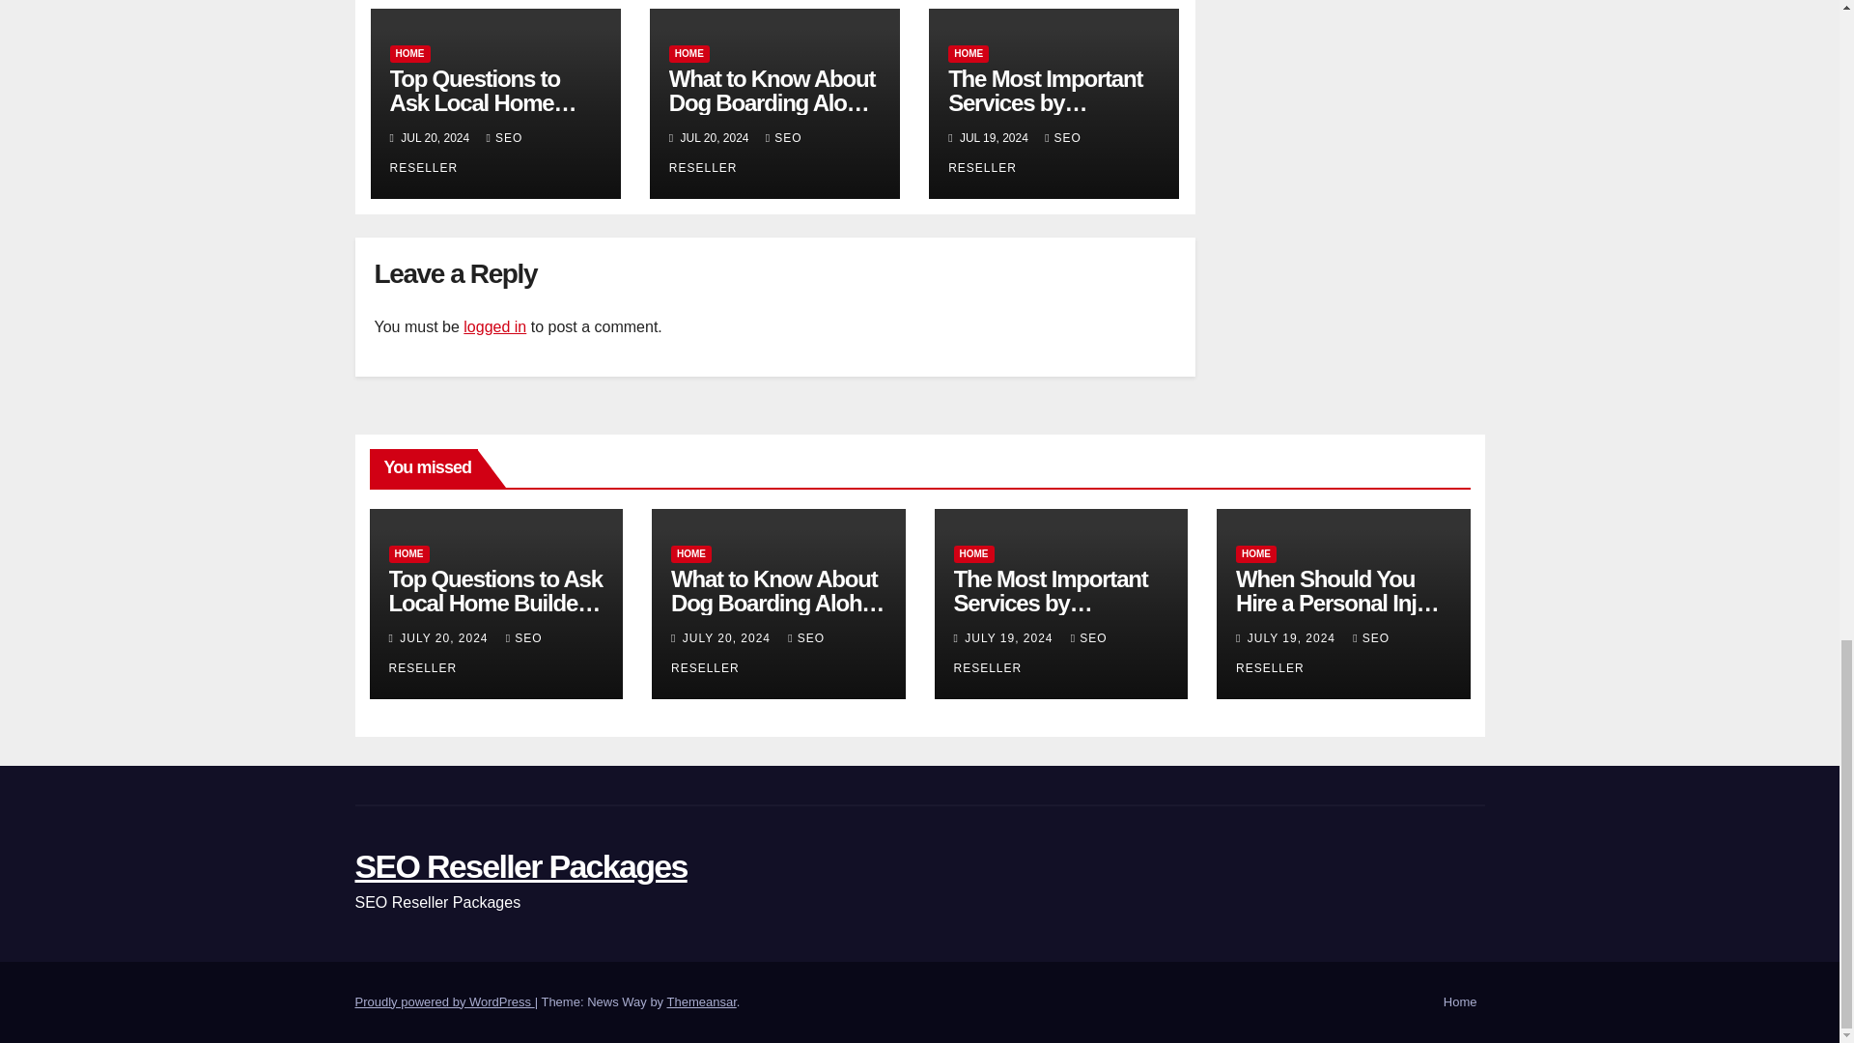 Image resolution: width=1854 pixels, height=1043 pixels. I want to click on SEO RESELLER, so click(456, 153).